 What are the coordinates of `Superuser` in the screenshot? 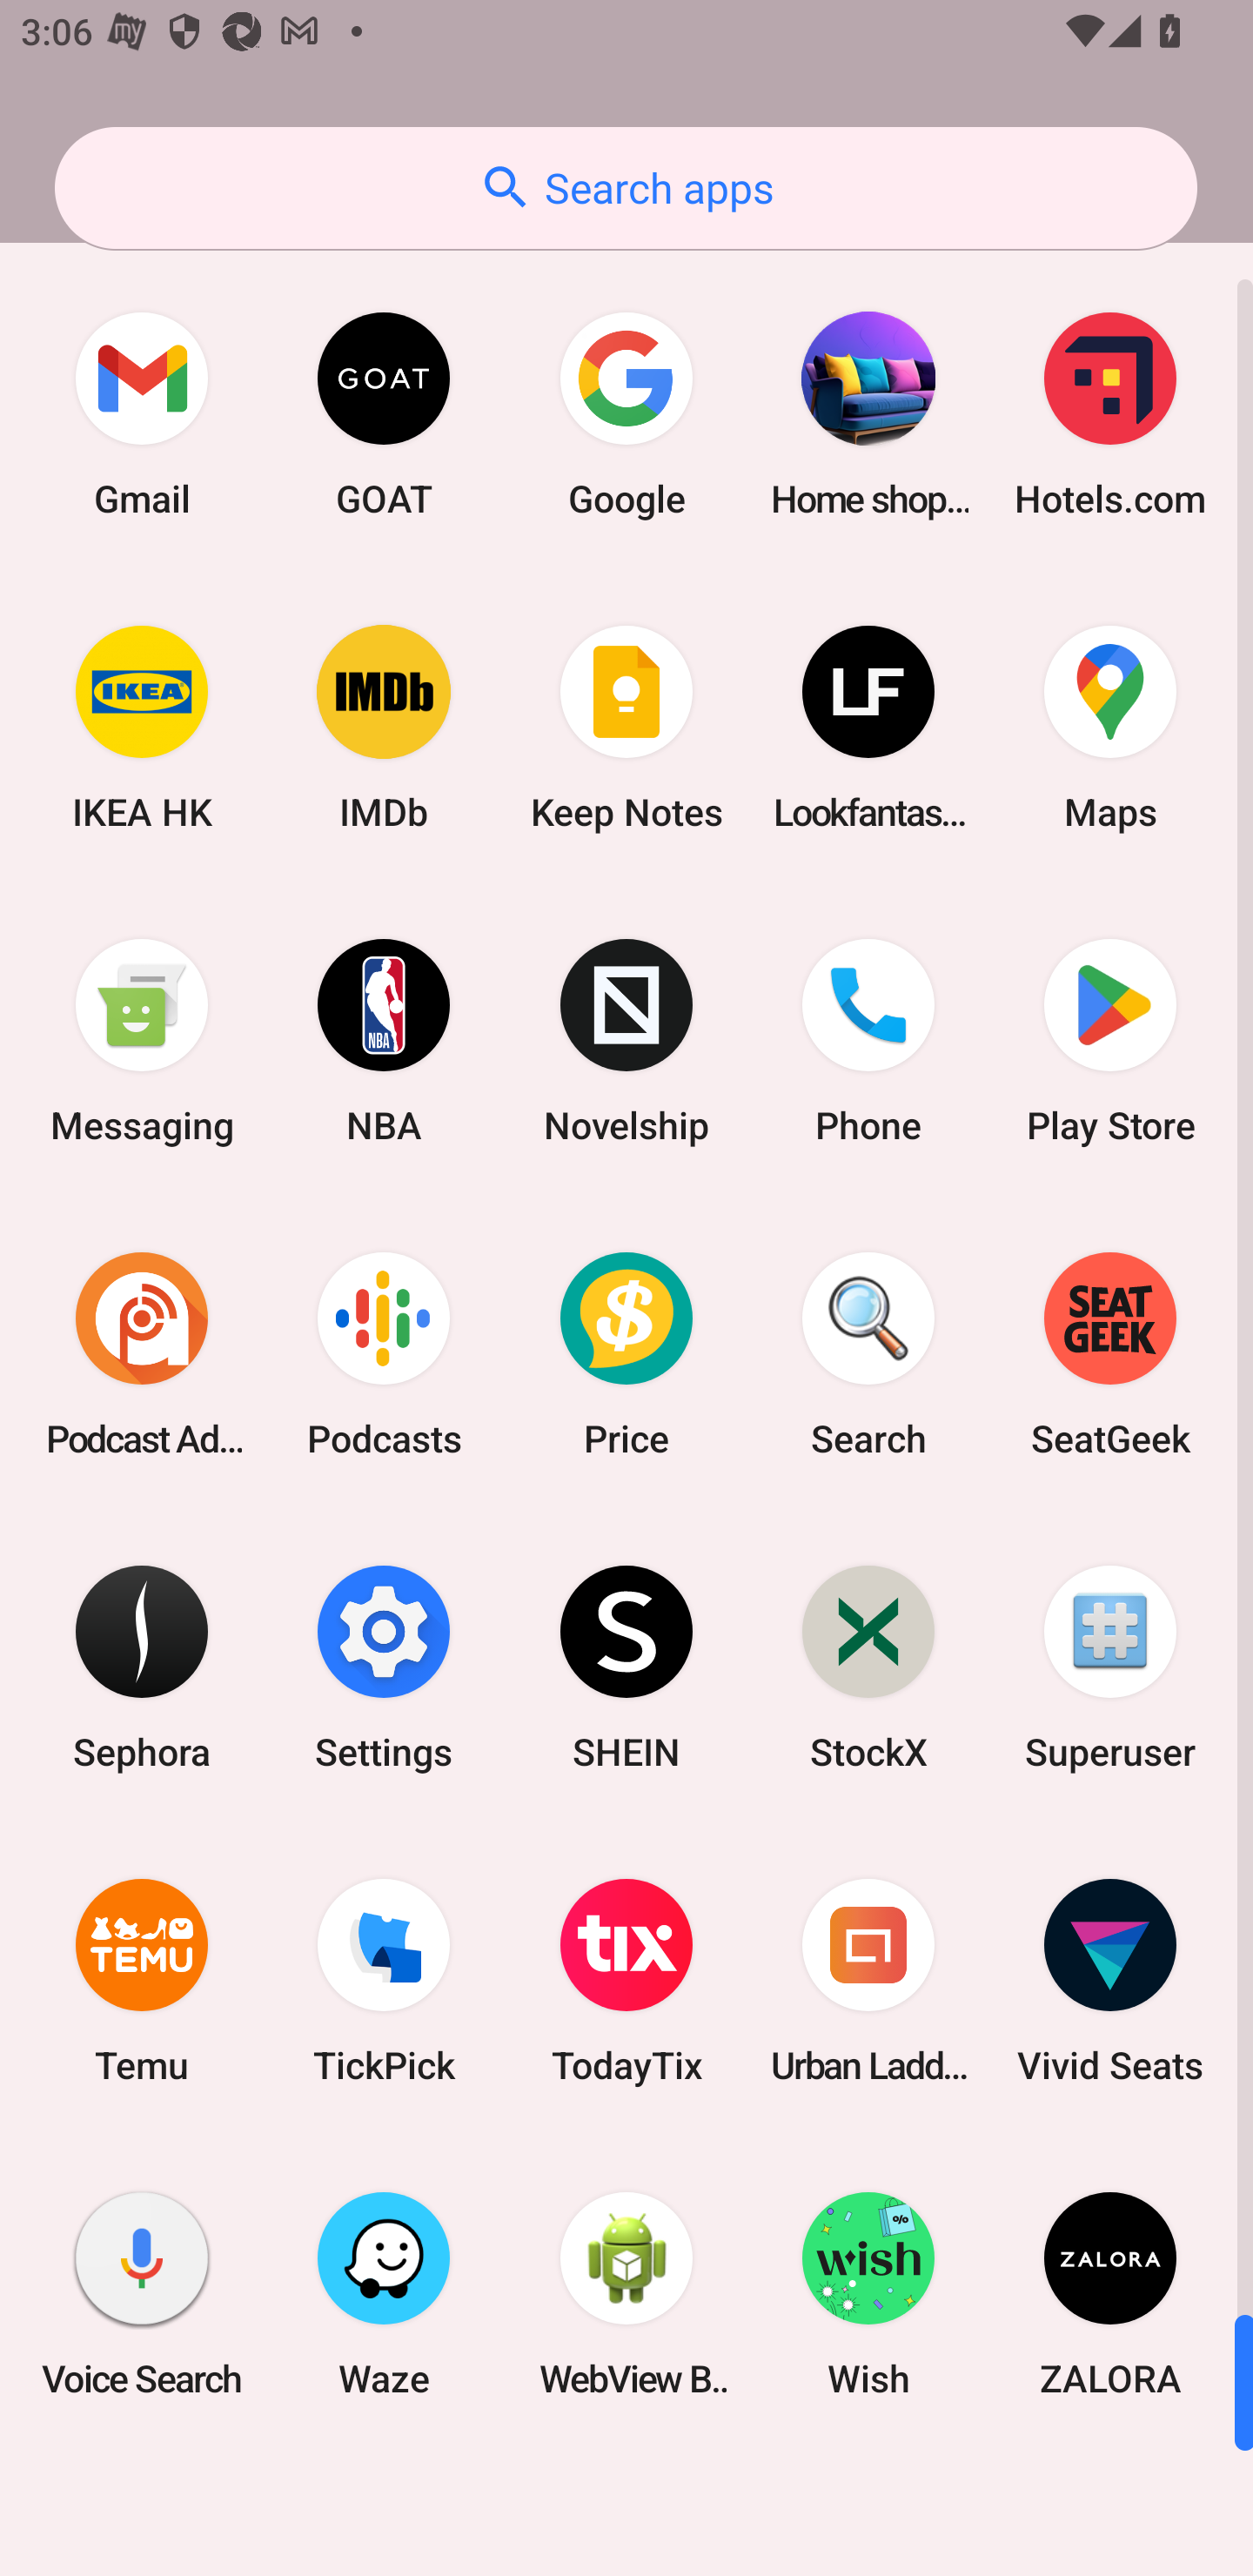 It's located at (1110, 1666).